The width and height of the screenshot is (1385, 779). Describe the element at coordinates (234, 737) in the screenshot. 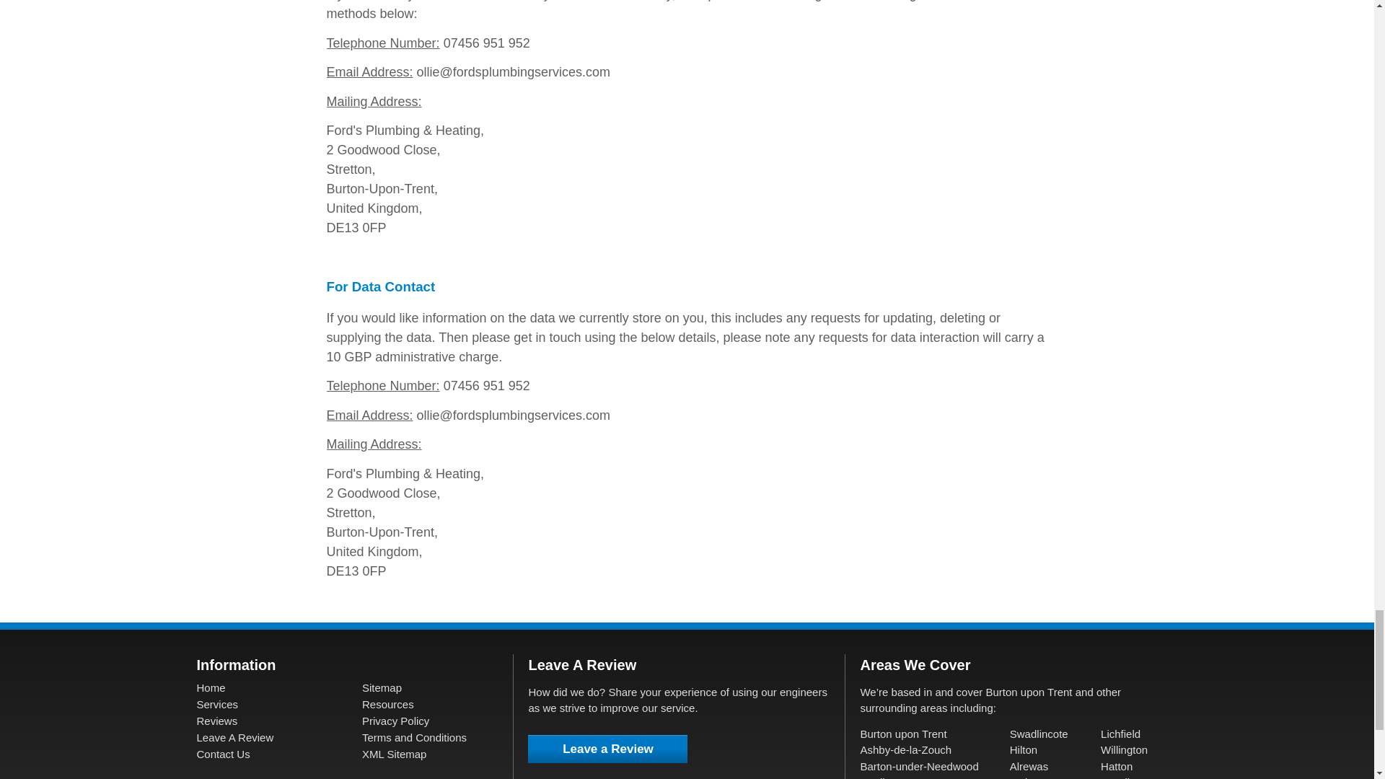

I see `Leave A Review` at that location.